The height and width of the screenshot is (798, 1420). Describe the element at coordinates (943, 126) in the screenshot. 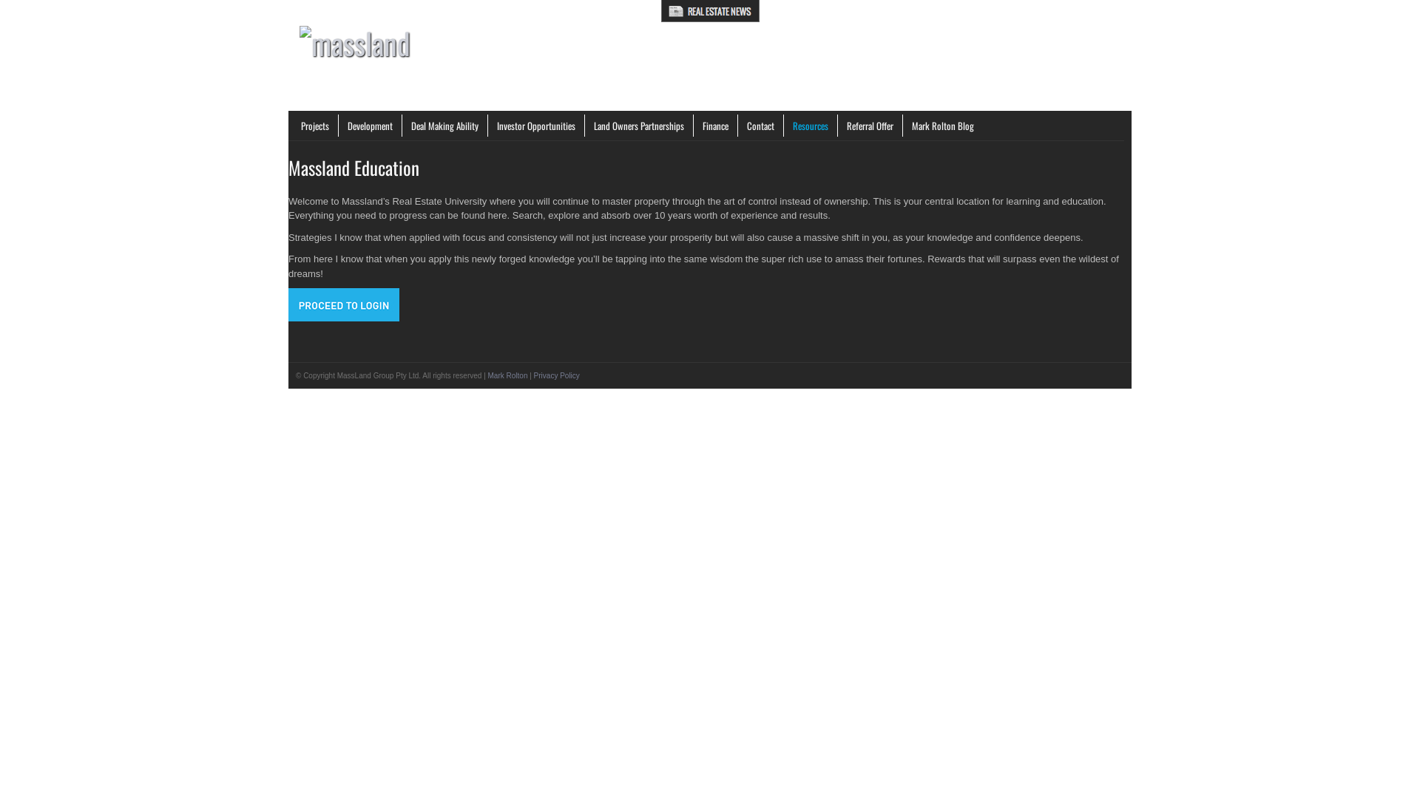

I see `Mark Rolton Blog` at that location.